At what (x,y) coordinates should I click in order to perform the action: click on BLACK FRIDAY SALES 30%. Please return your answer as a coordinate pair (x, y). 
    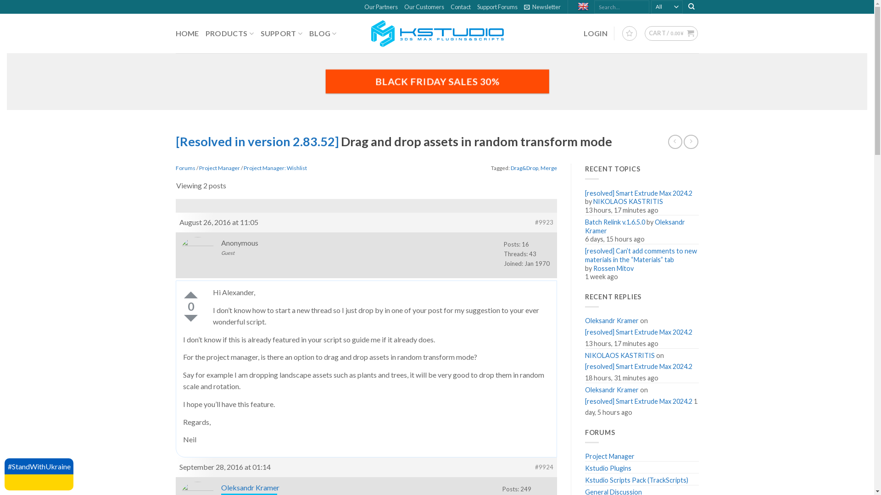
    Looking at the image, I should click on (437, 82).